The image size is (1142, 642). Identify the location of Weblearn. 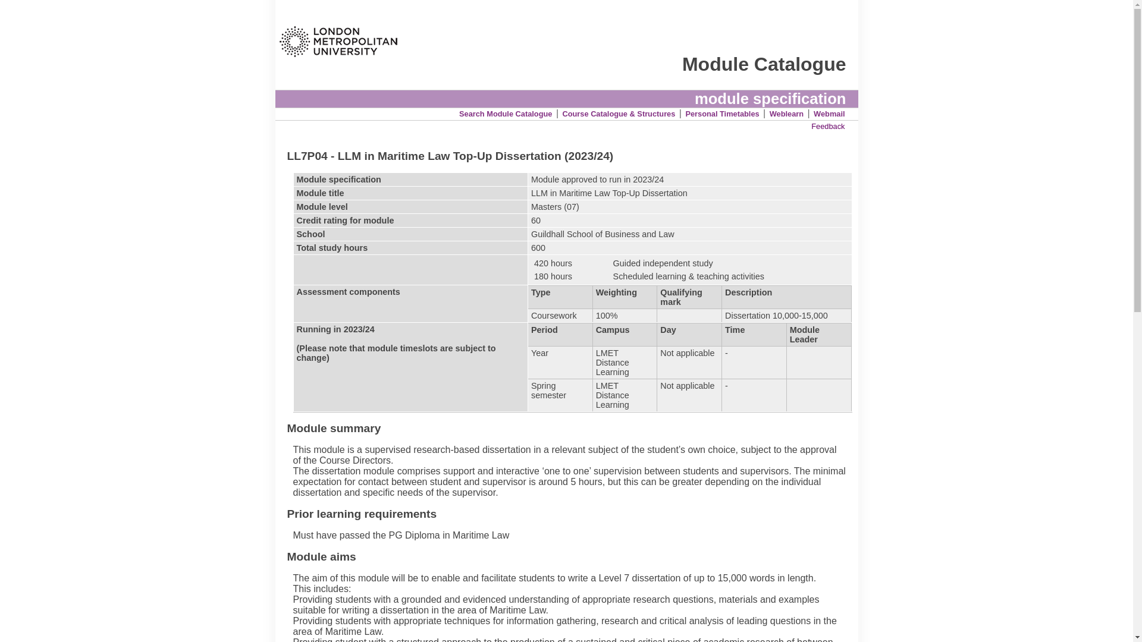
(786, 113).